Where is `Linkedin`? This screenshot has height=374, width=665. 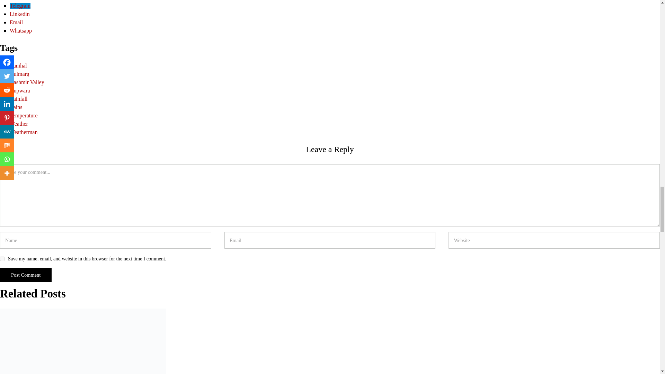 Linkedin is located at coordinates (20, 14).